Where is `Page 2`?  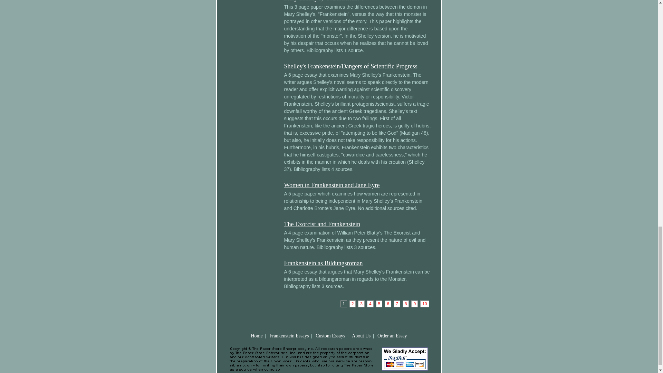 Page 2 is located at coordinates (353, 304).